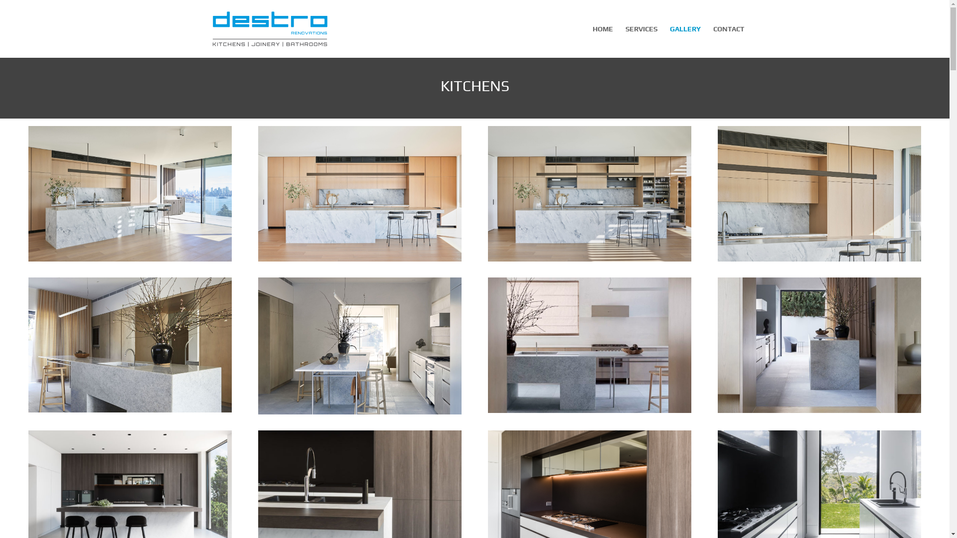  What do you see at coordinates (685, 42) in the screenshot?
I see `GALLERY` at bounding box center [685, 42].